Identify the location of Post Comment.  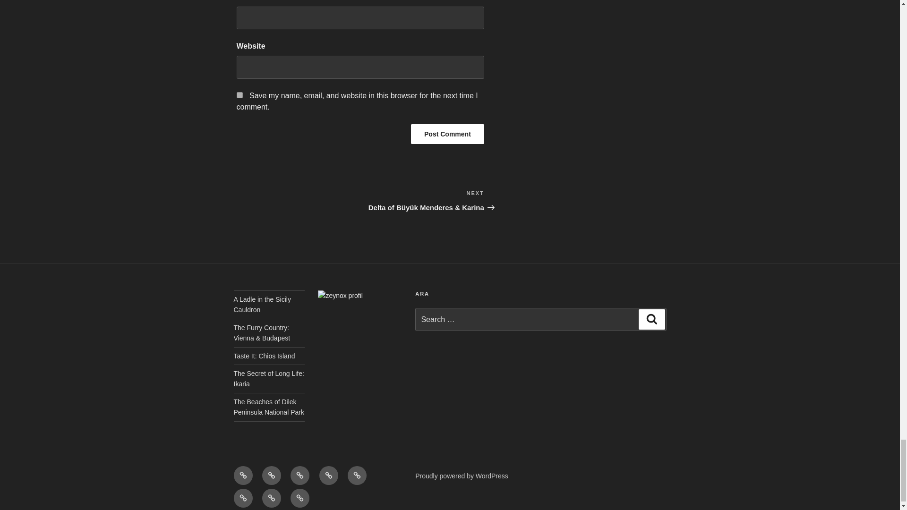
(447, 133).